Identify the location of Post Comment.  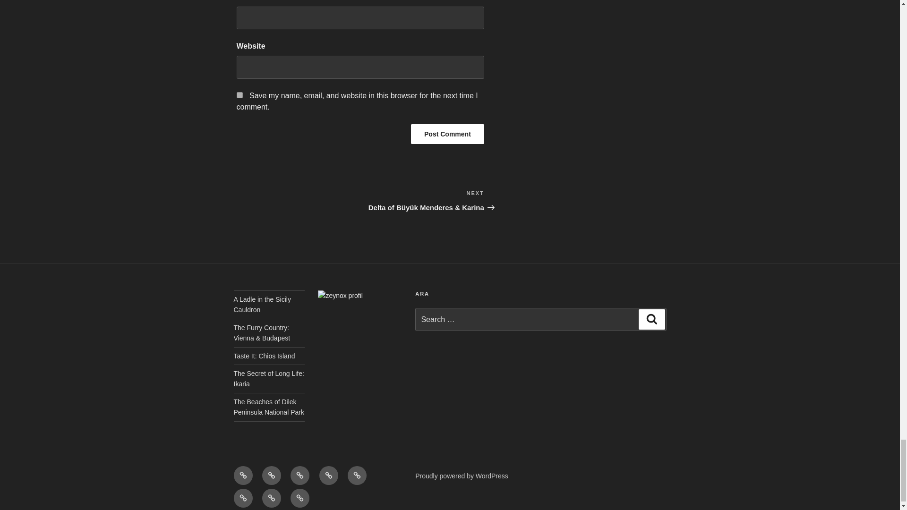
(447, 133).